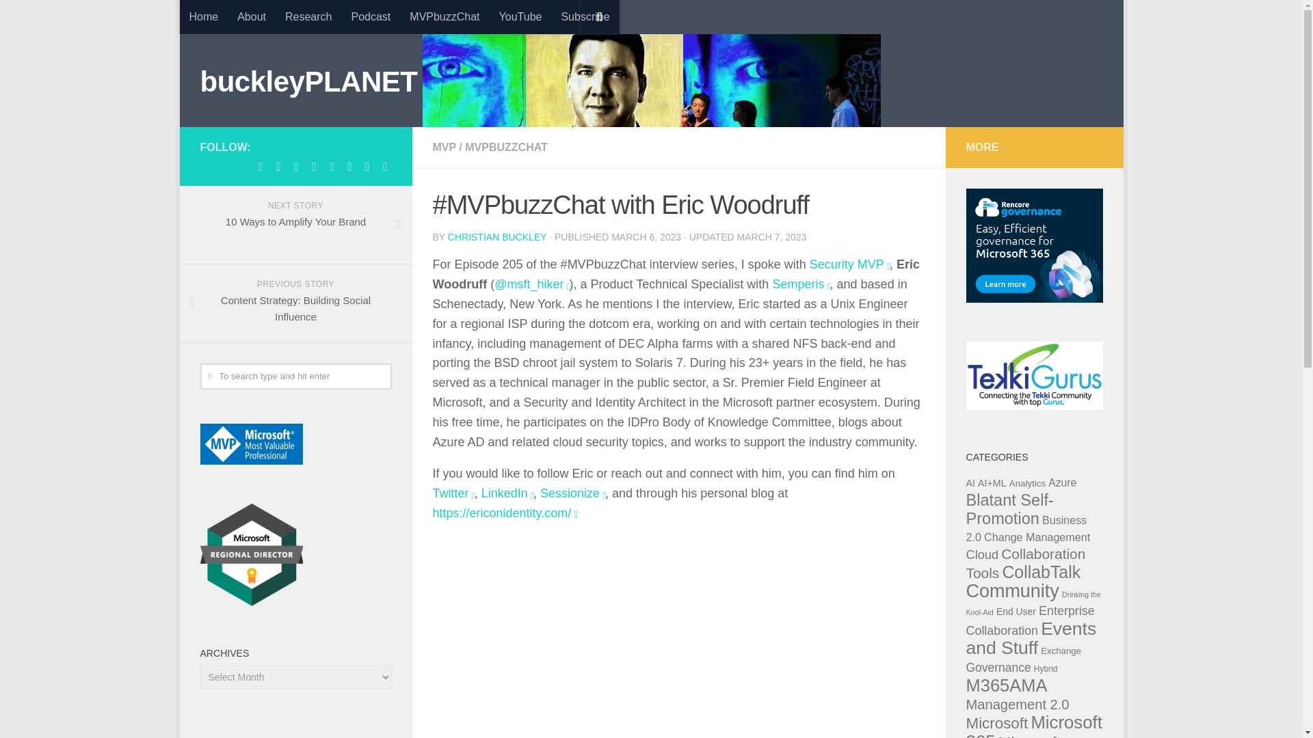  What do you see at coordinates (847, 264) in the screenshot?
I see `Security MVP` at bounding box center [847, 264].